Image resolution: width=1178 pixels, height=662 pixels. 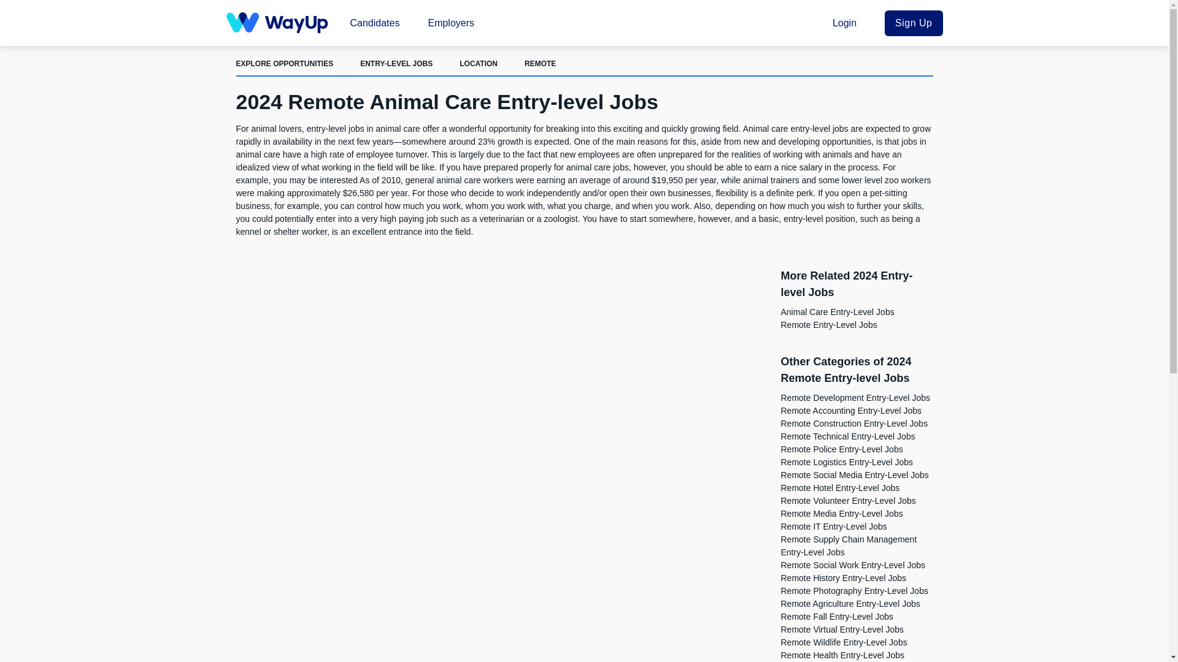 I want to click on Remote Police Entry-Level Jobs, so click(x=841, y=449).